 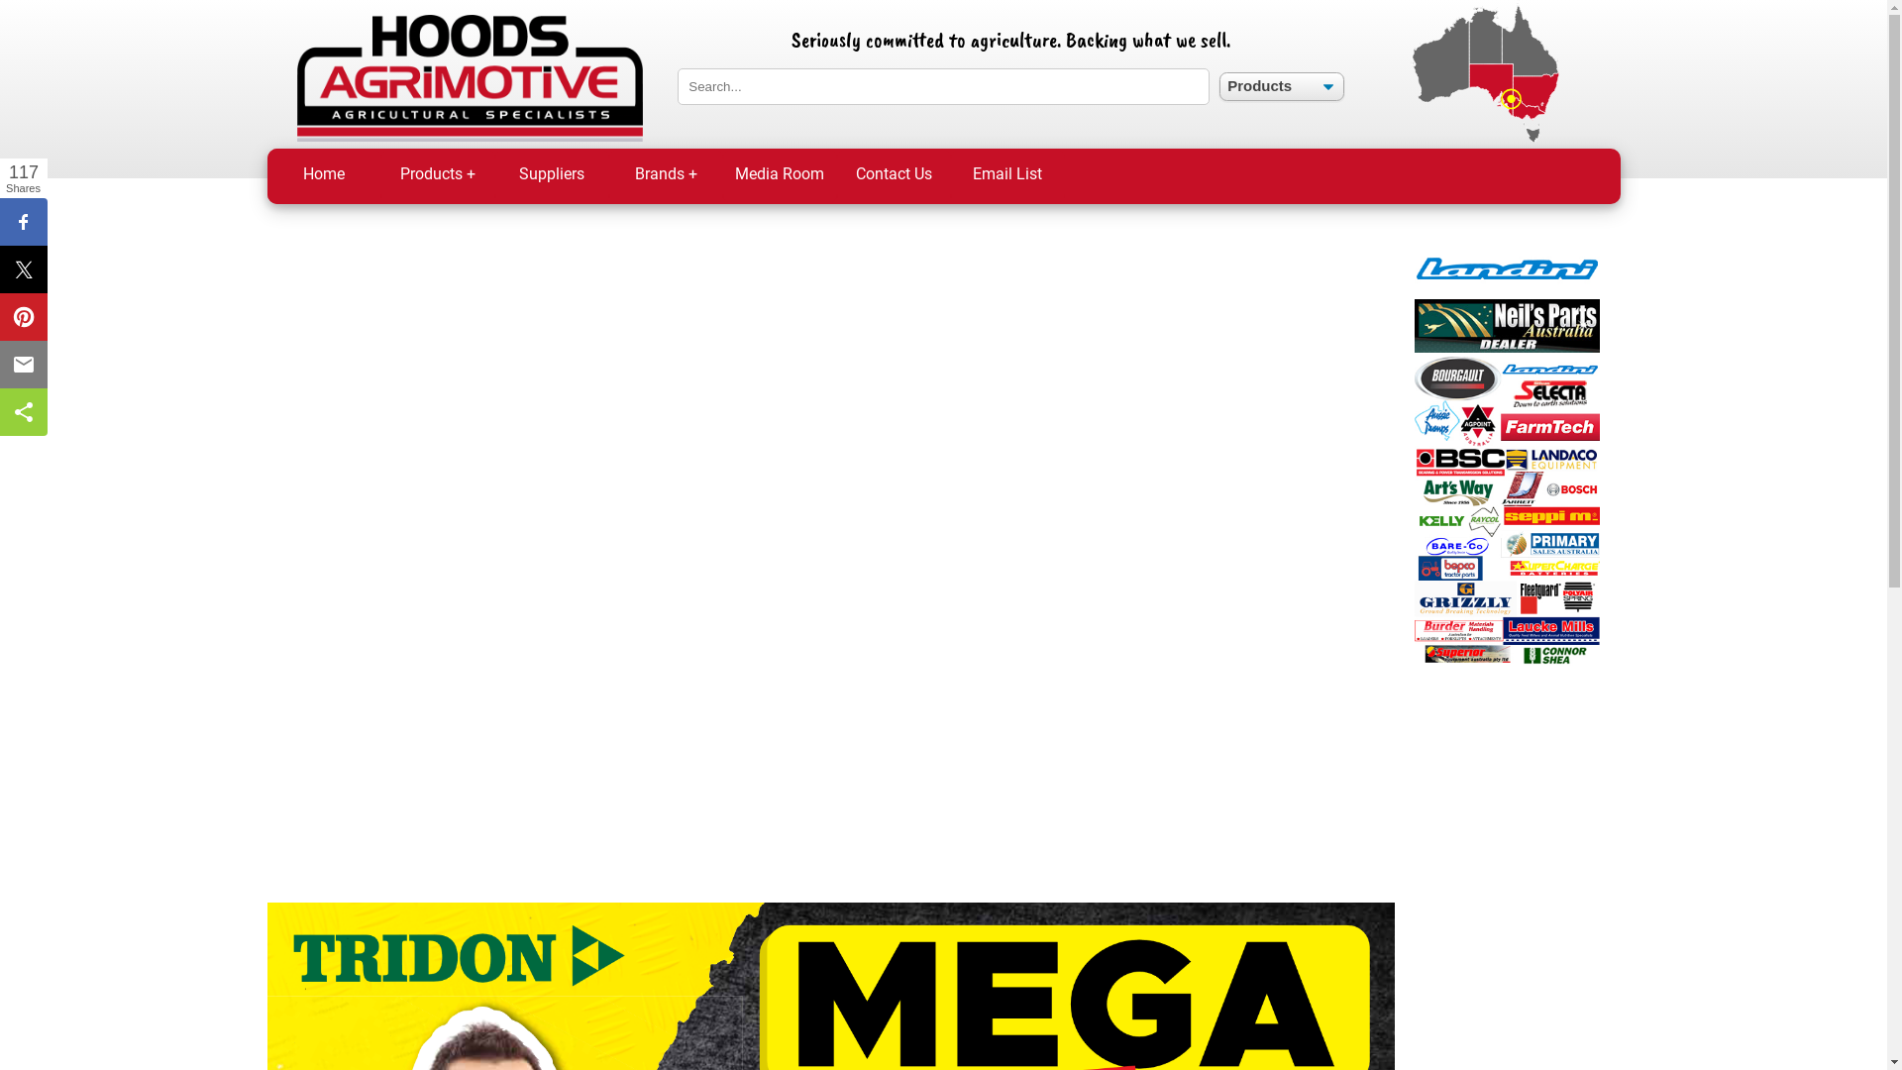 What do you see at coordinates (831, 552) in the screenshot?
I see `YouTube video player` at bounding box center [831, 552].